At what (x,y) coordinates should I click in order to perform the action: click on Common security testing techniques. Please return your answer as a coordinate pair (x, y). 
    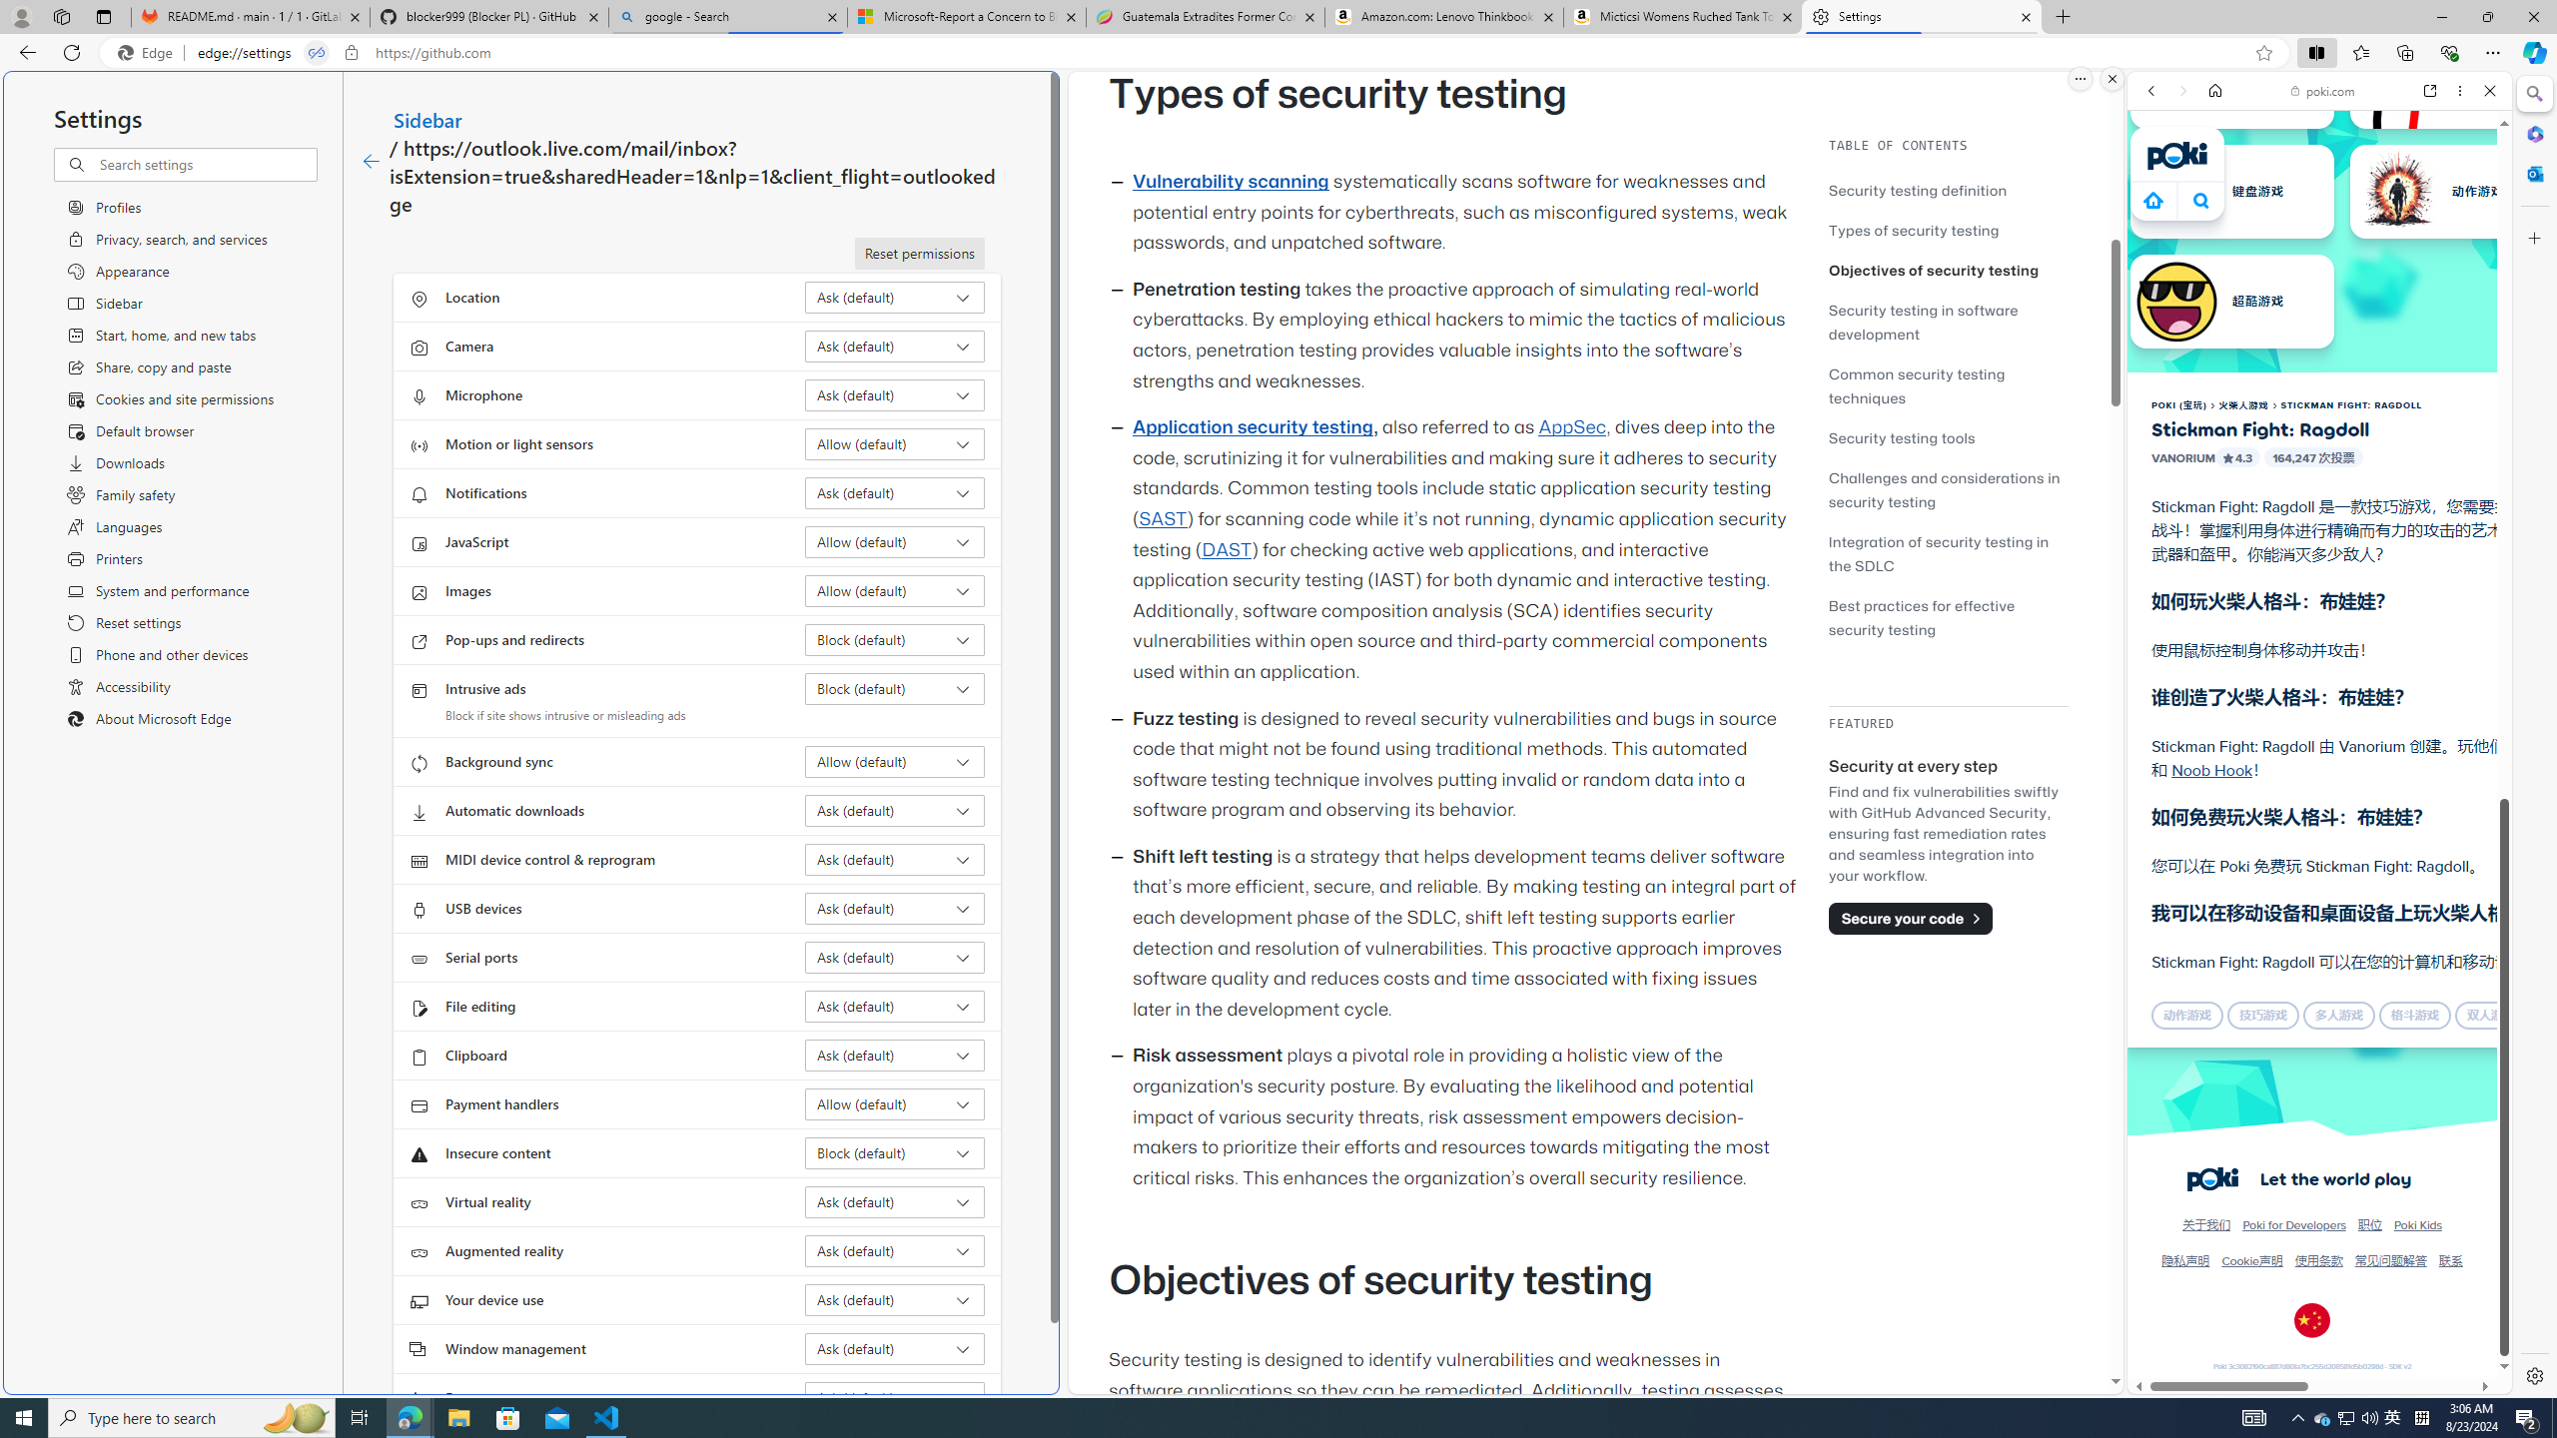
    Looking at the image, I should click on (1948, 385).